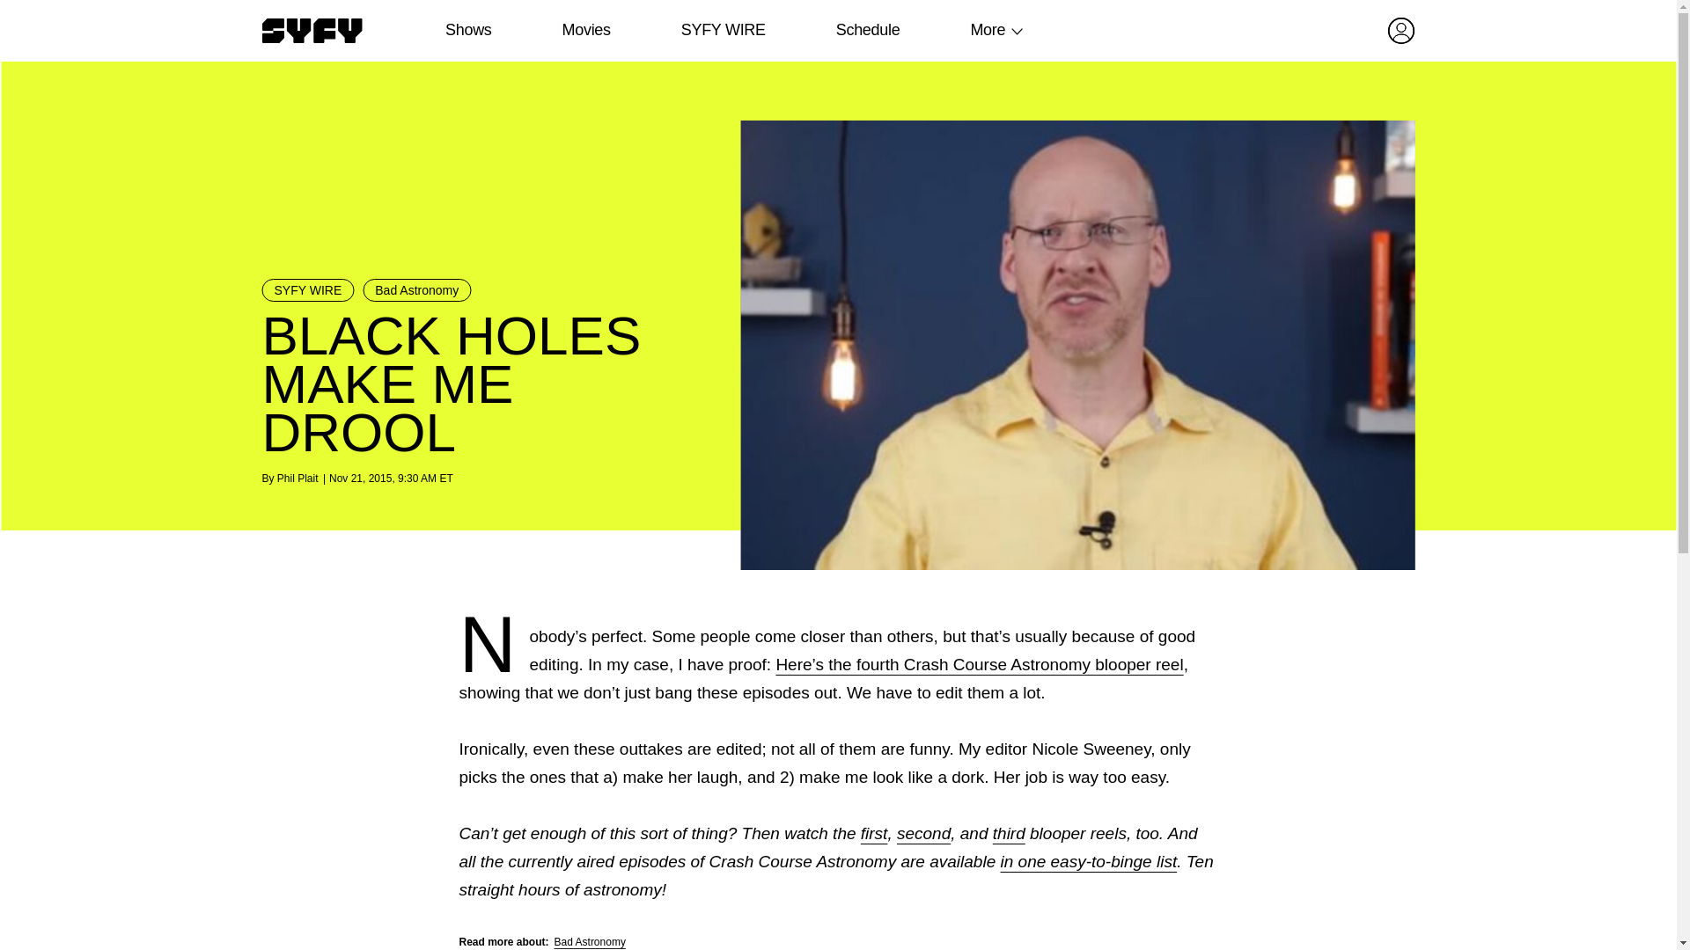 This screenshot has height=950, width=1690. Describe the element at coordinates (988, 30) in the screenshot. I see `More` at that location.